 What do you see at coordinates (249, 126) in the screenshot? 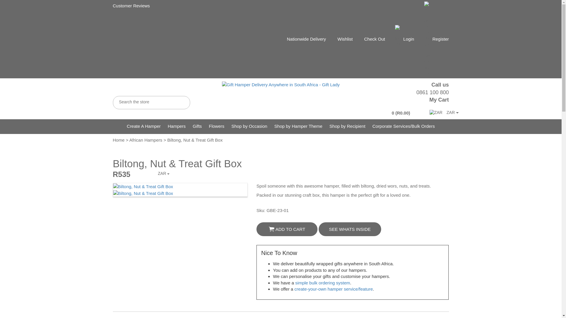
I see `Shop by Occasion` at bounding box center [249, 126].